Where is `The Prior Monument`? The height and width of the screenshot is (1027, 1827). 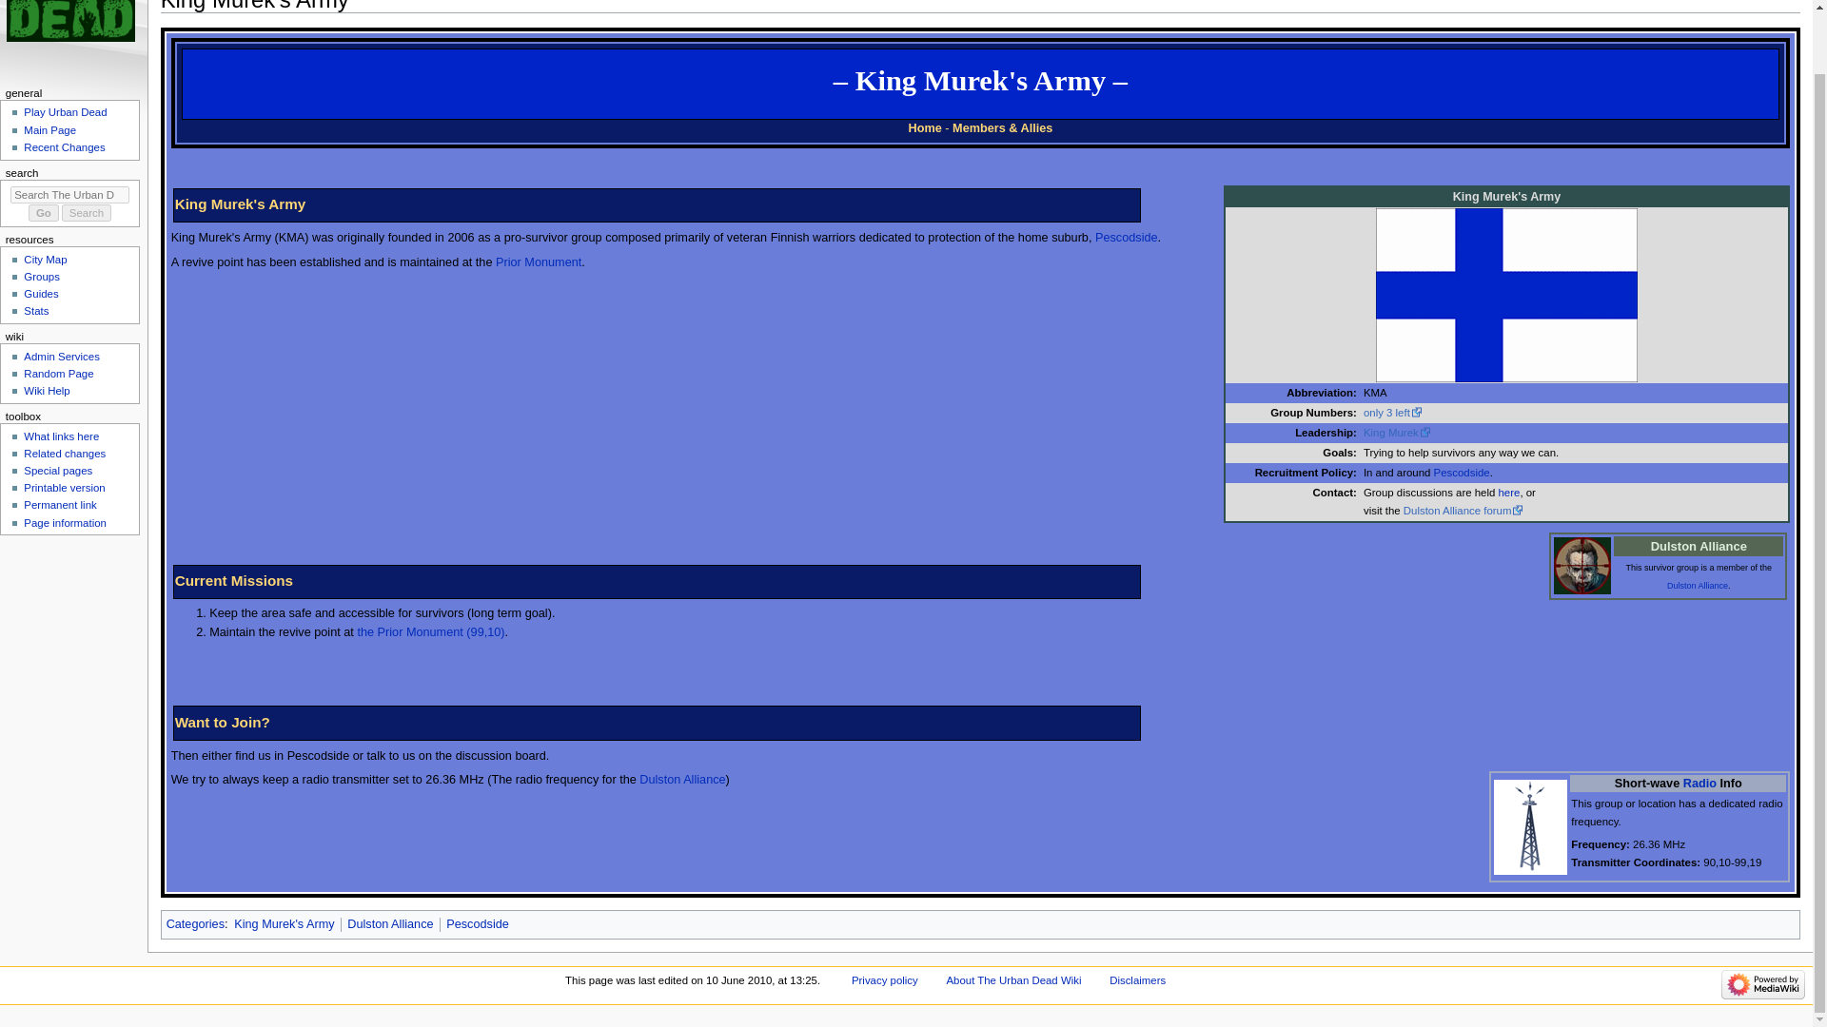
The Prior Monument is located at coordinates (538, 262).